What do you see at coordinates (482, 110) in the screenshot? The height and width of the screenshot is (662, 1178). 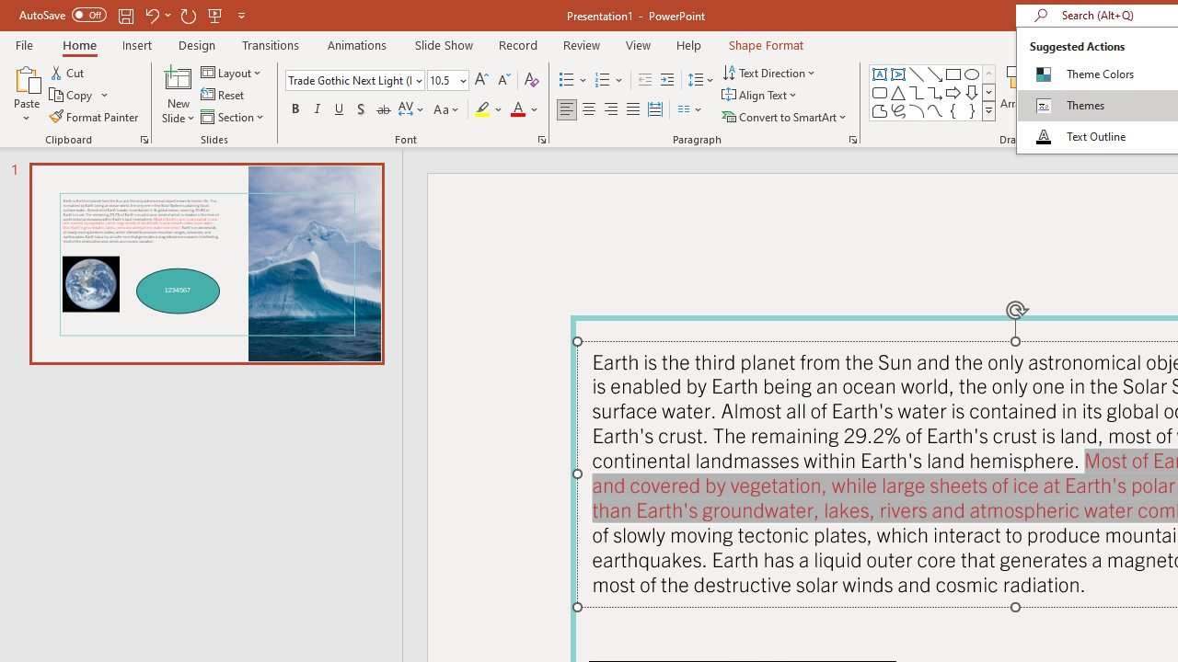 I see `Text Highlight Color Yellow` at bounding box center [482, 110].